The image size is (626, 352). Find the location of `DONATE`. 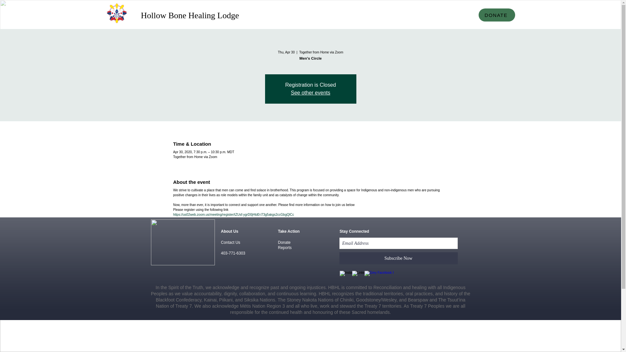

DONATE is located at coordinates (497, 15).